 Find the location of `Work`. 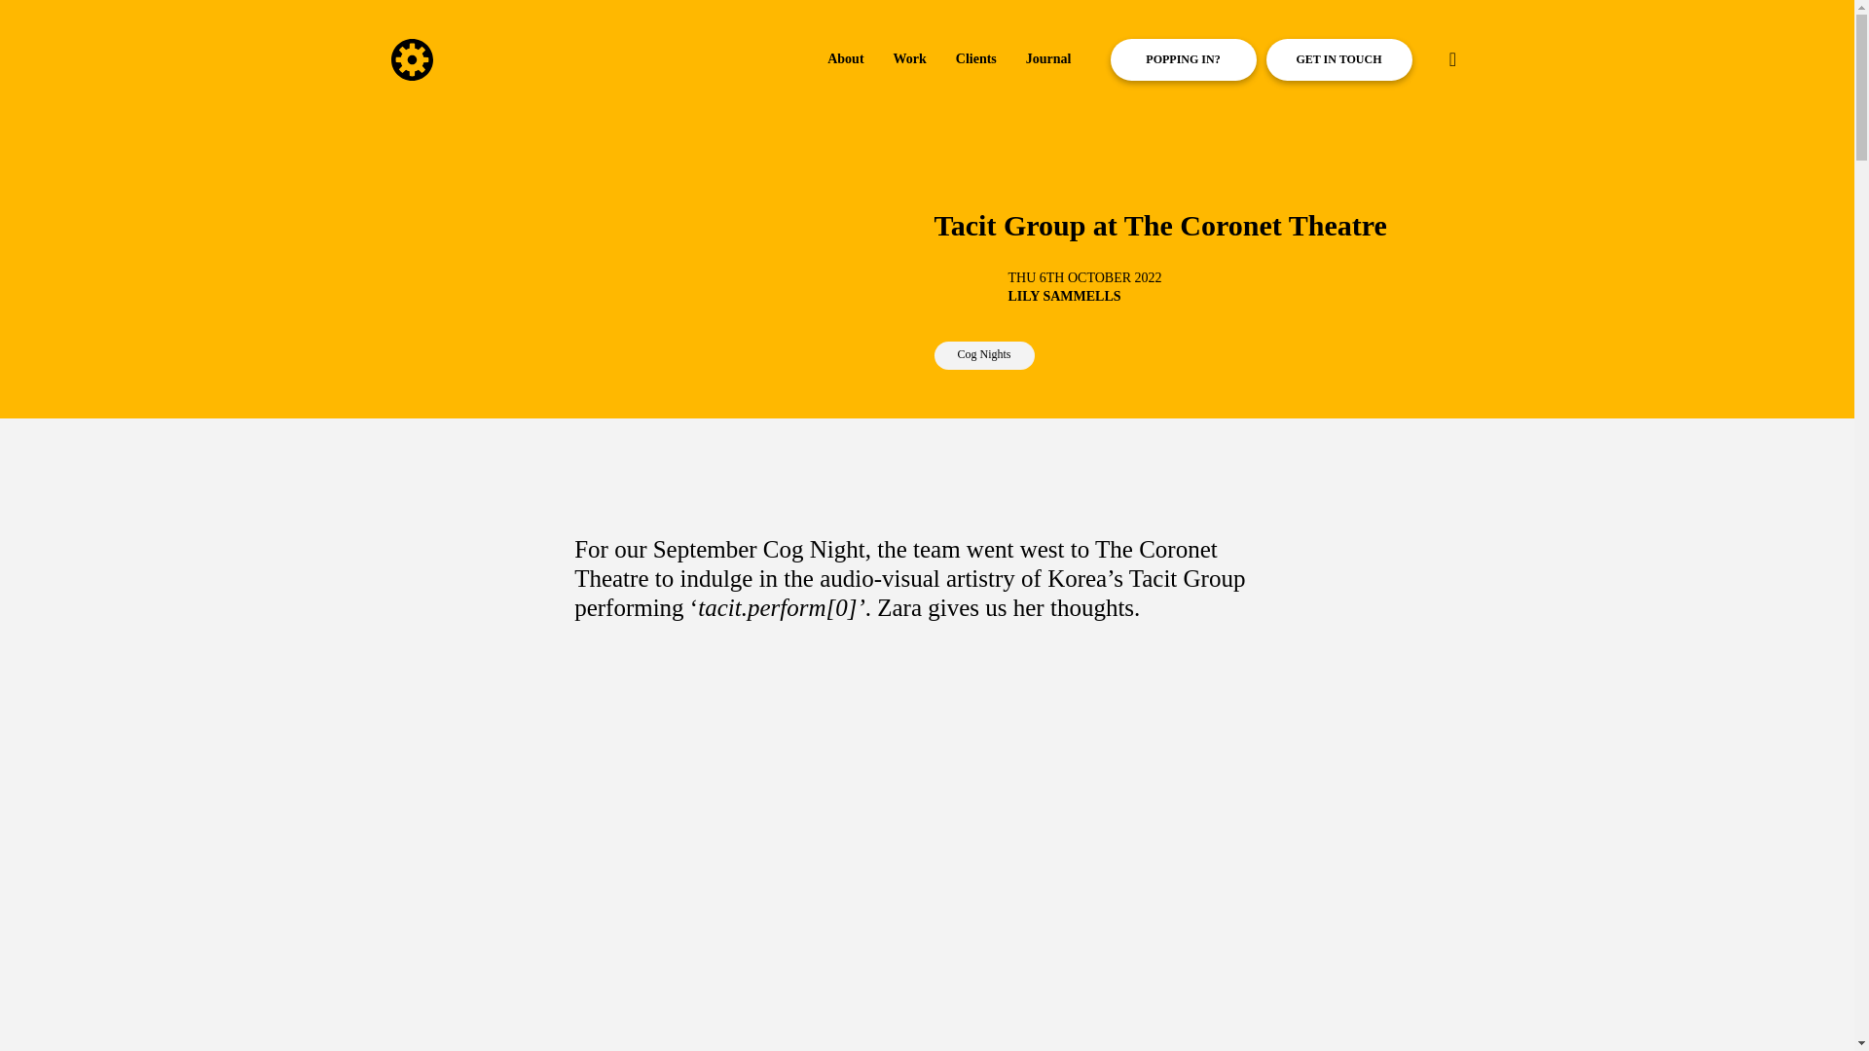

Work is located at coordinates (909, 60).